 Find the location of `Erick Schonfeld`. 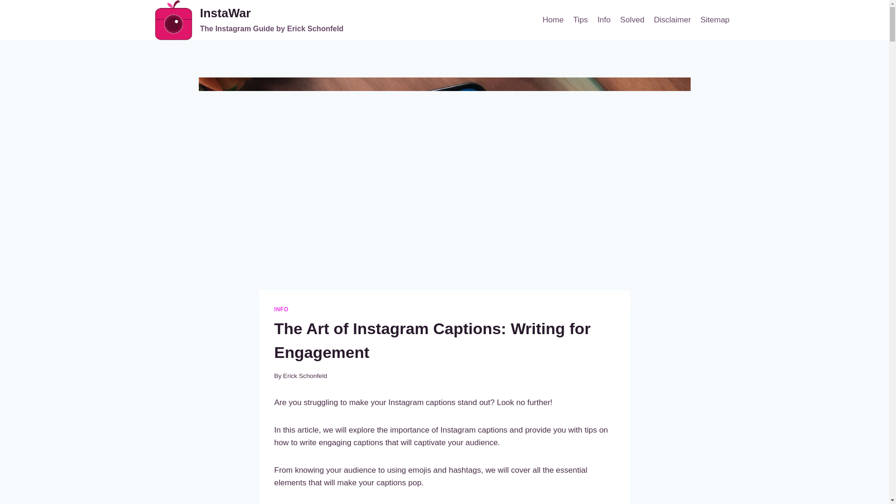

Erick Schonfeld is located at coordinates (249, 20).